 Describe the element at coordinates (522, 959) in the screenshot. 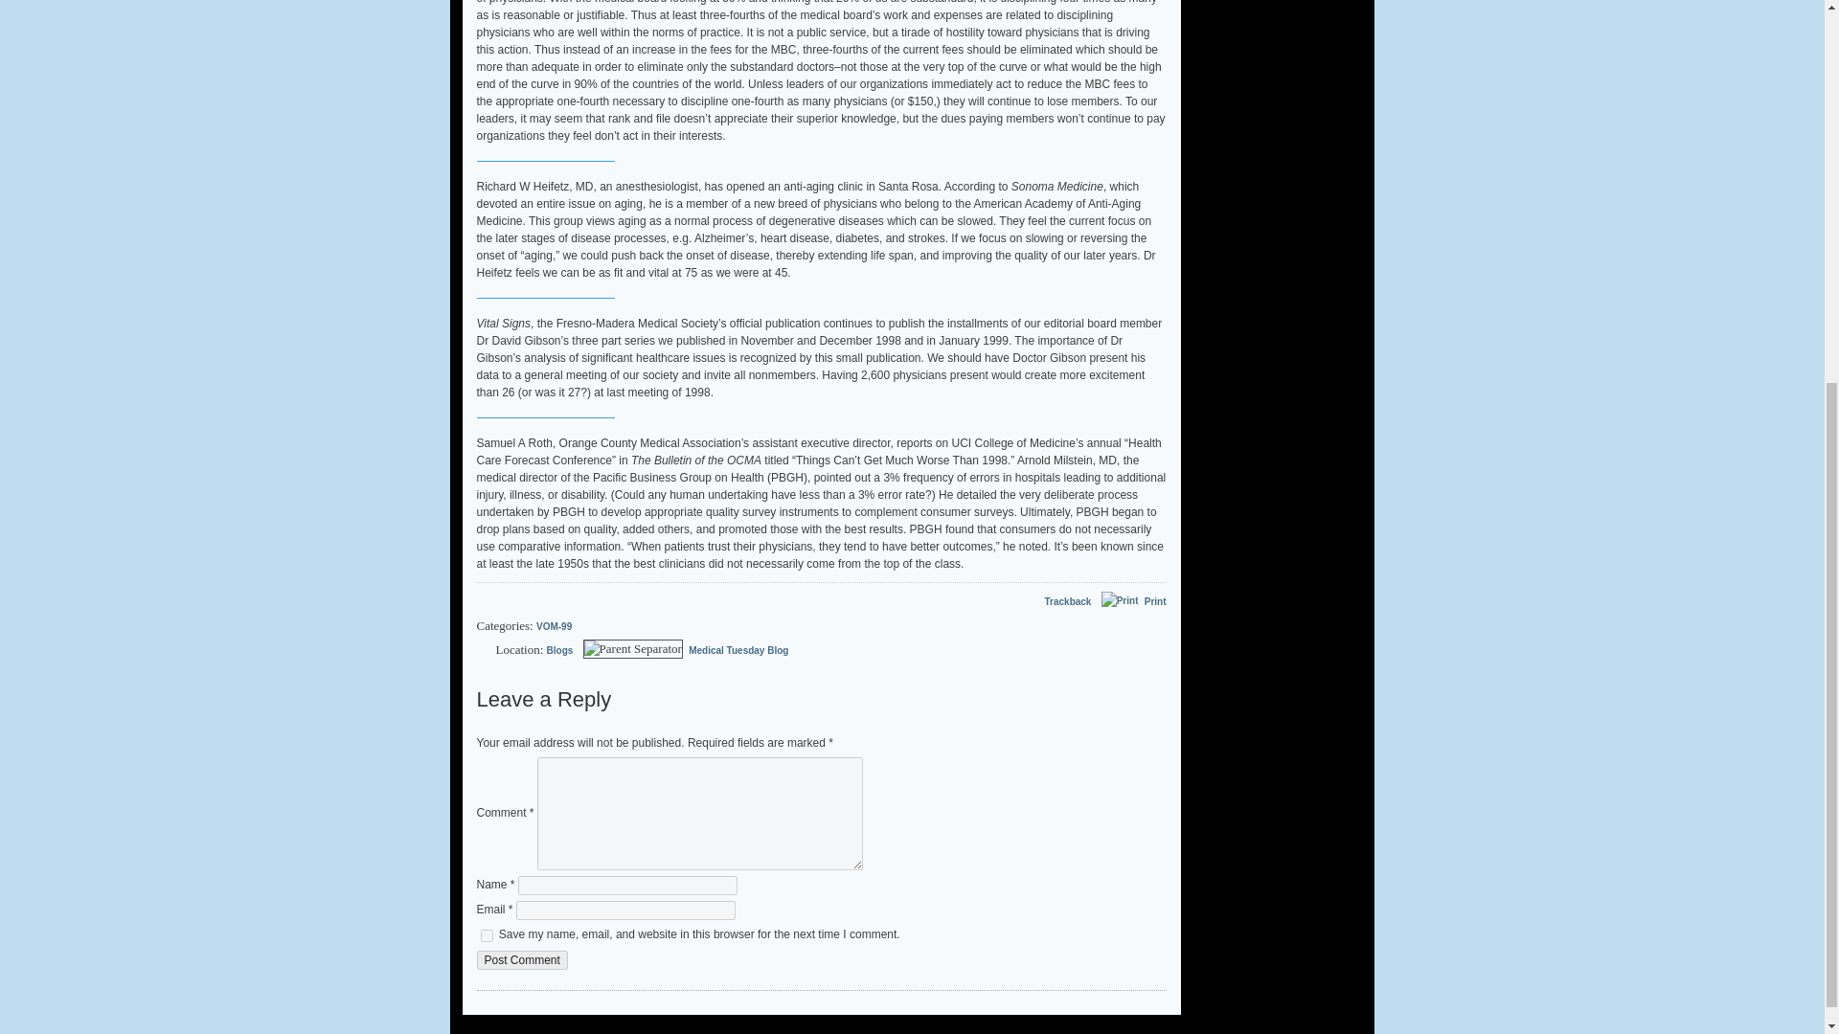

I see `Post Comment` at that location.